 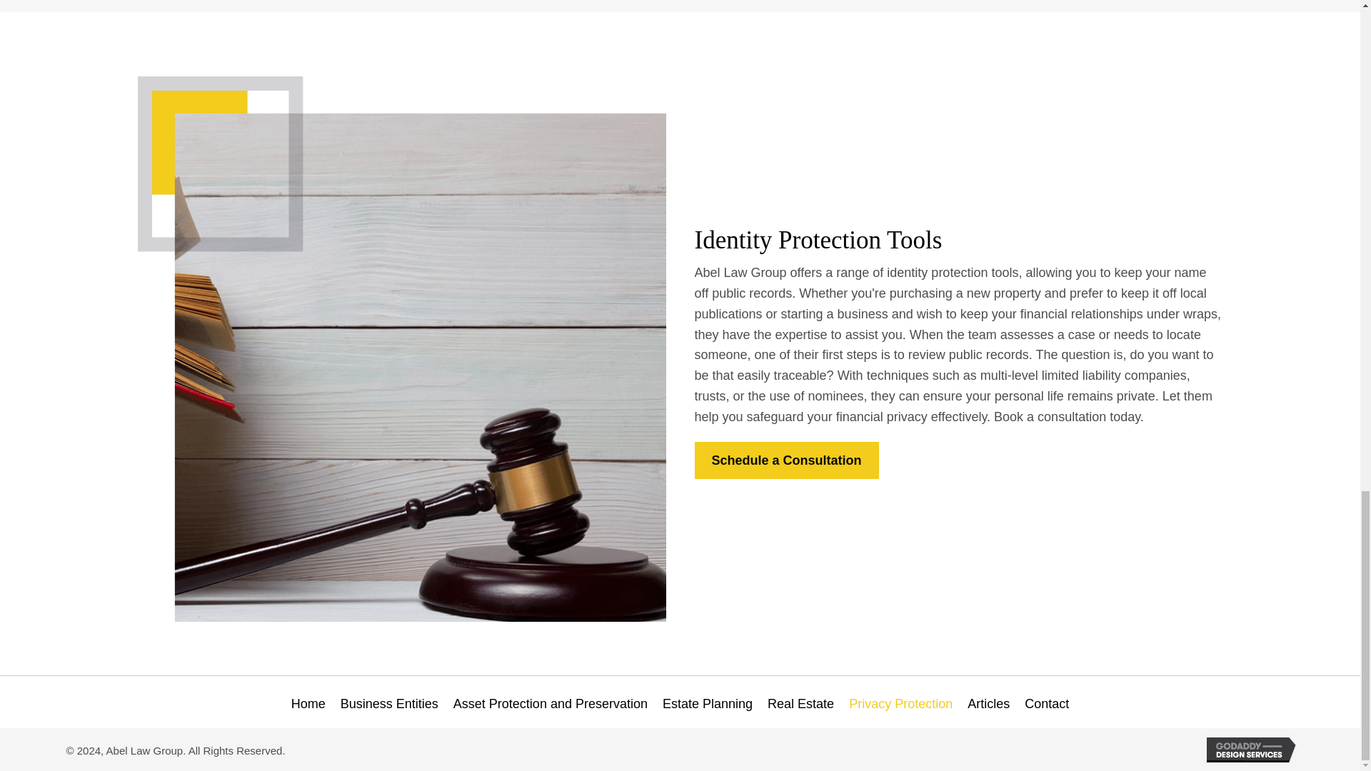 I want to click on Business Entities, so click(x=389, y=704).